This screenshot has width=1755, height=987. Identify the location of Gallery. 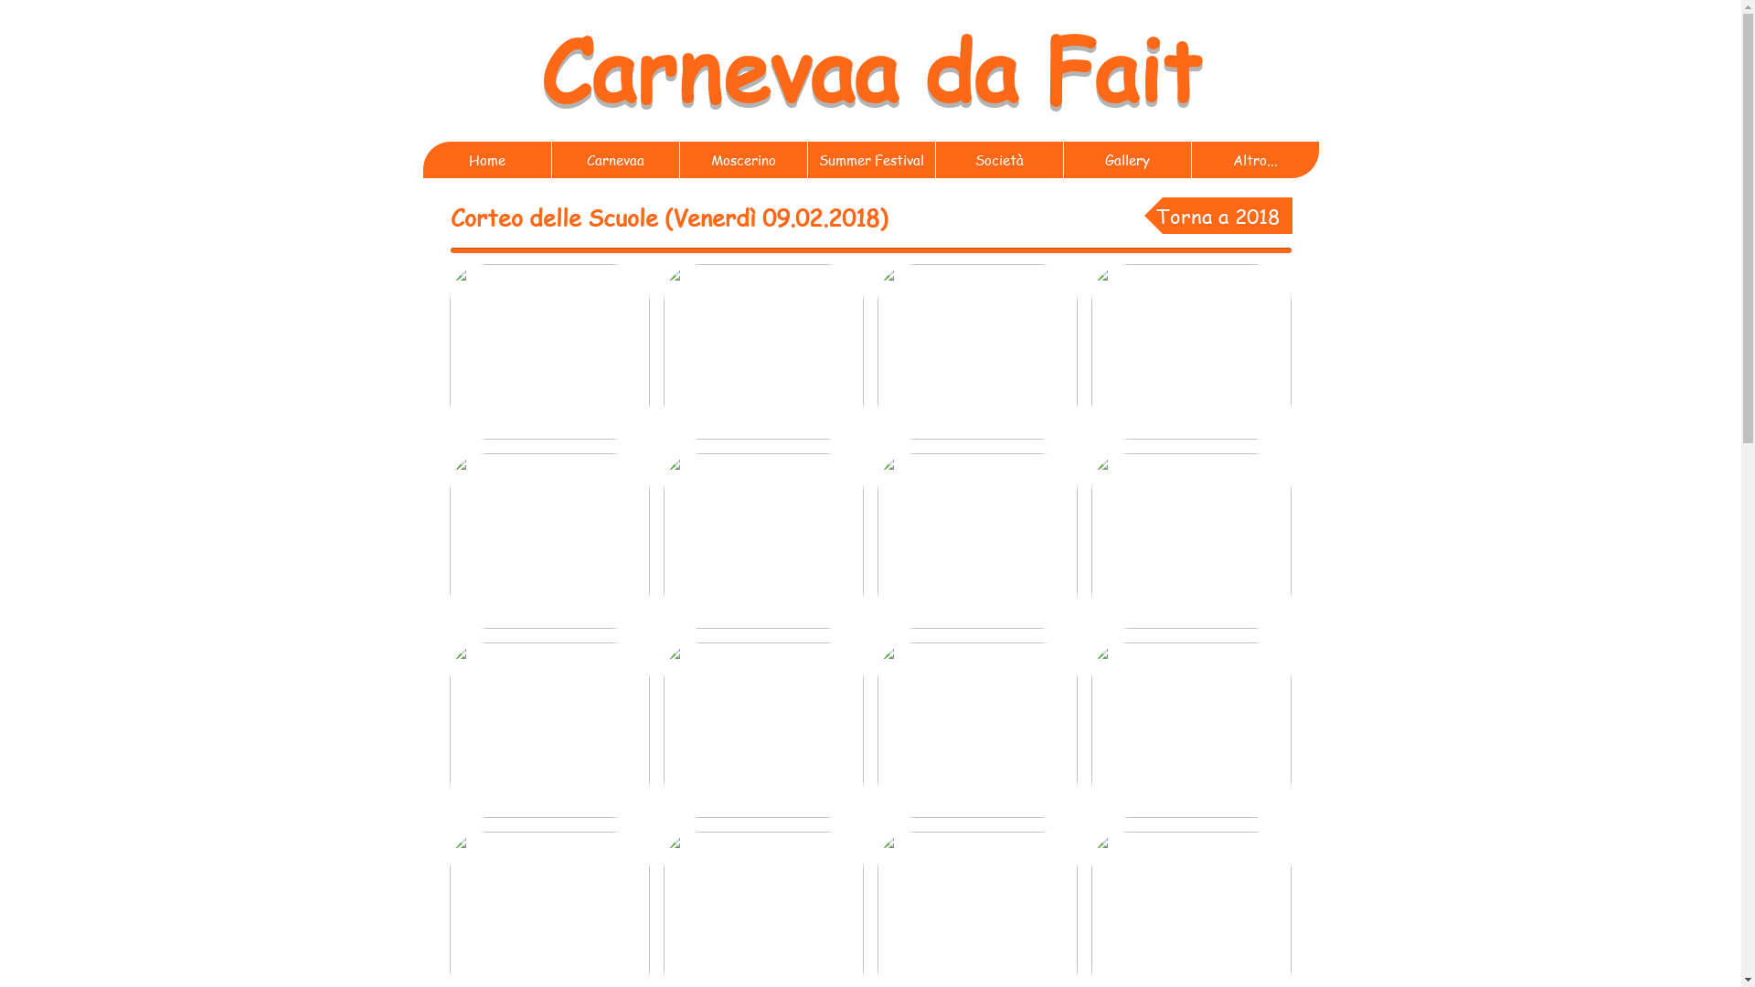
(1126, 160).